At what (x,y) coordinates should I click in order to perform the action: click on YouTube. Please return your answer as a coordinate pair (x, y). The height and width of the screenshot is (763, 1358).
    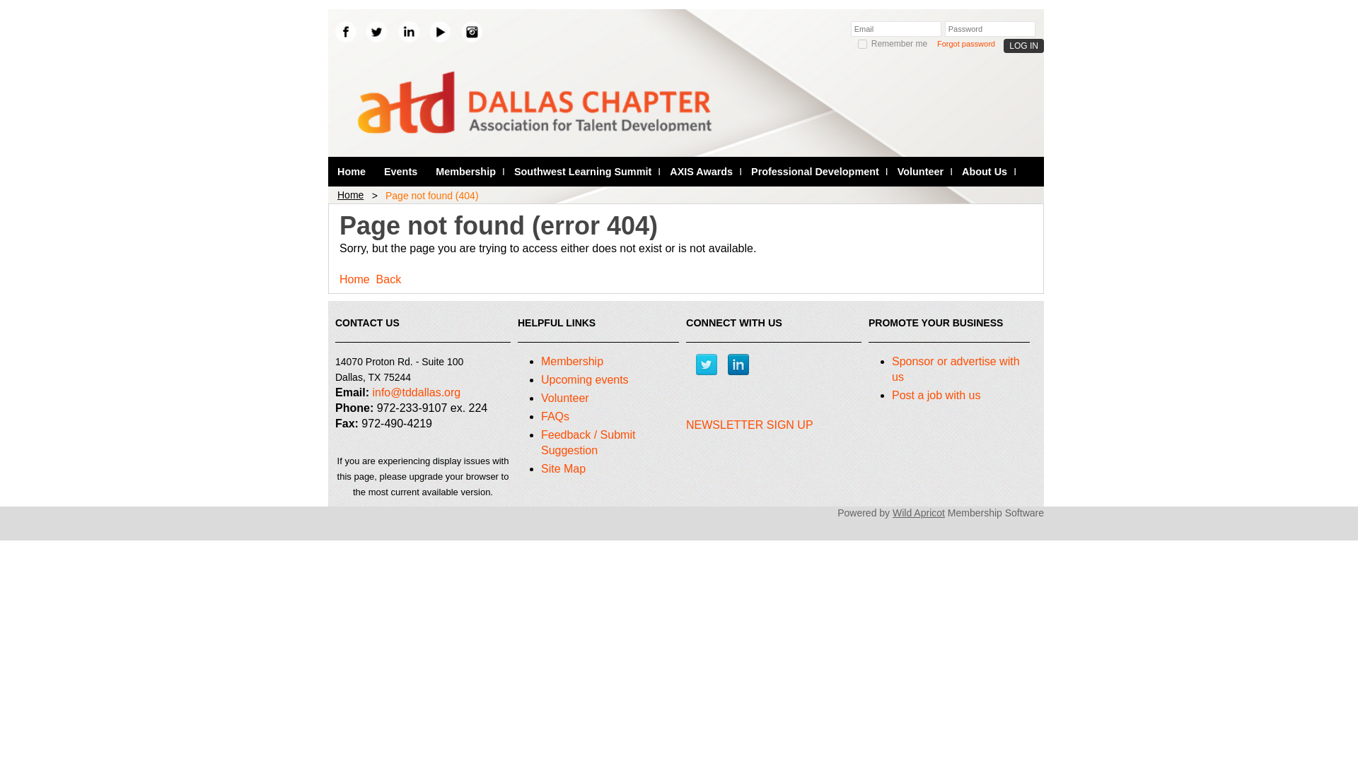
    Looking at the image, I should click on (440, 32).